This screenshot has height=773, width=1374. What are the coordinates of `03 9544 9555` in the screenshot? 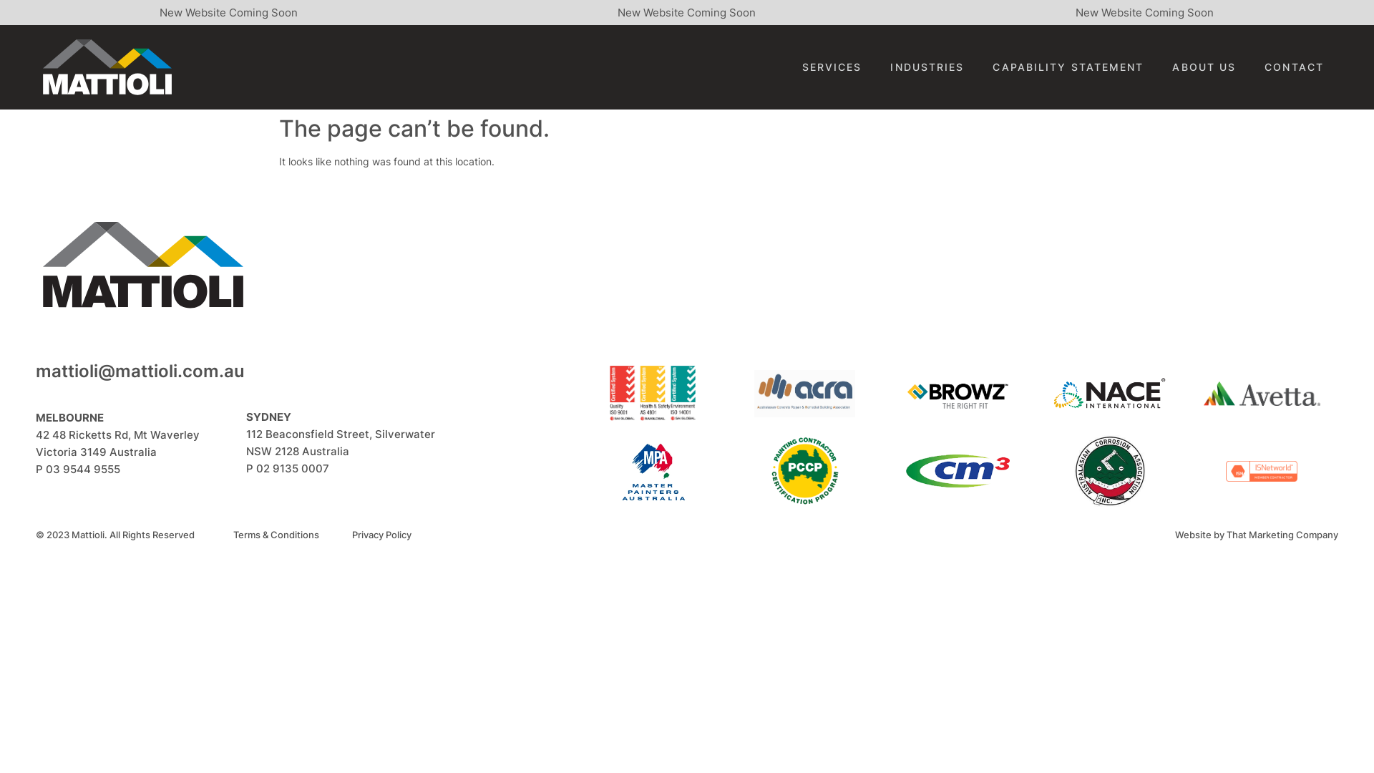 It's located at (83, 470).